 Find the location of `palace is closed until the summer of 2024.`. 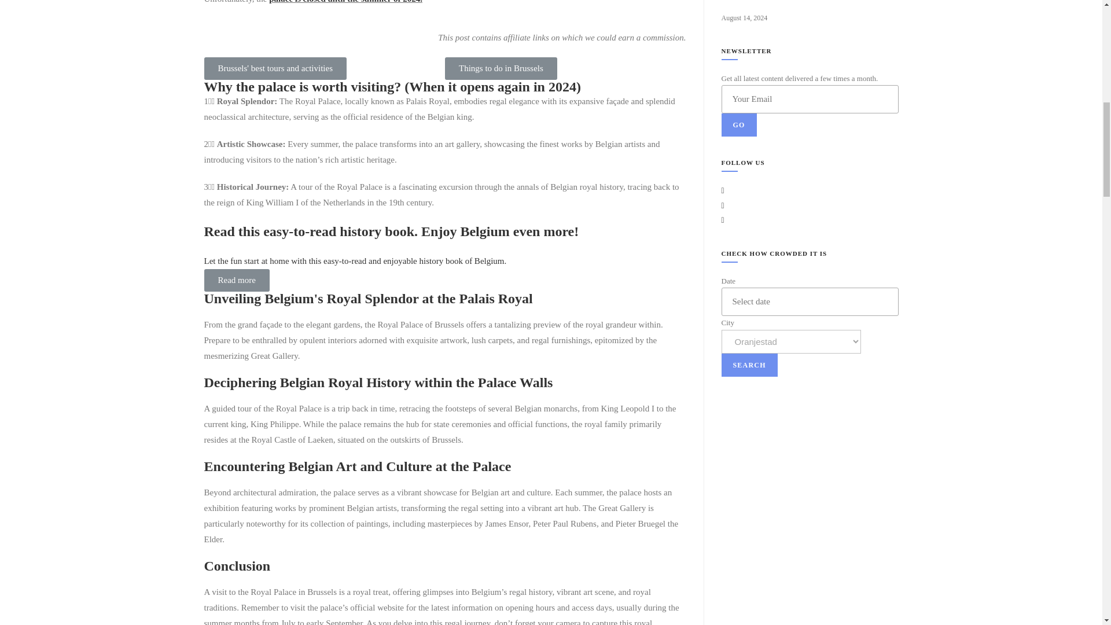

palace is closed until the summer of 2024. is located at coordinates (345, 2).